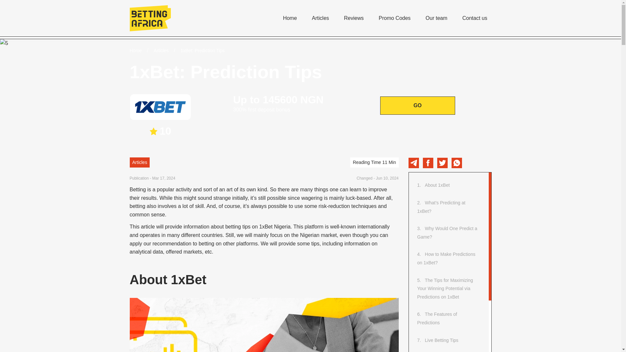 The image size is (626, 352). Describe the element at coordinates (475, 18) in the screenshot. I see `Contact us` at that location.